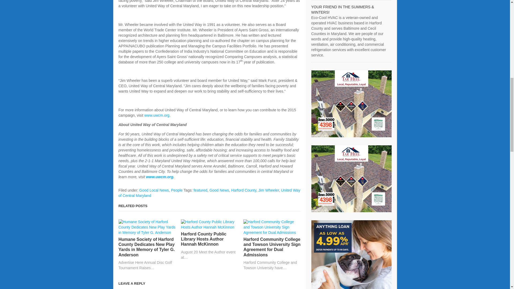  What do you see at coordinates (177, 190) in the screenshot?
I see `People` at bounding box center [177, 190].